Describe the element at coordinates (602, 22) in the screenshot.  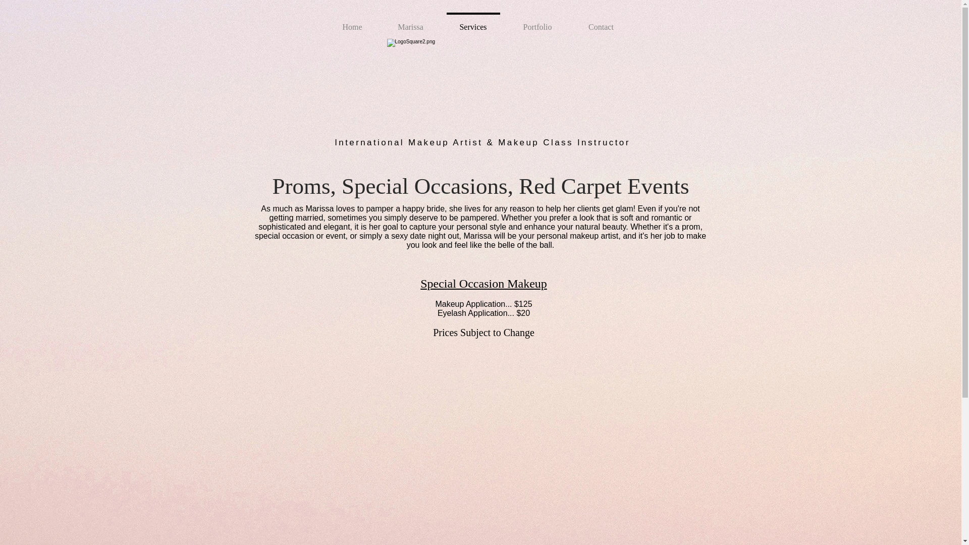
I see `Contact` at that location.